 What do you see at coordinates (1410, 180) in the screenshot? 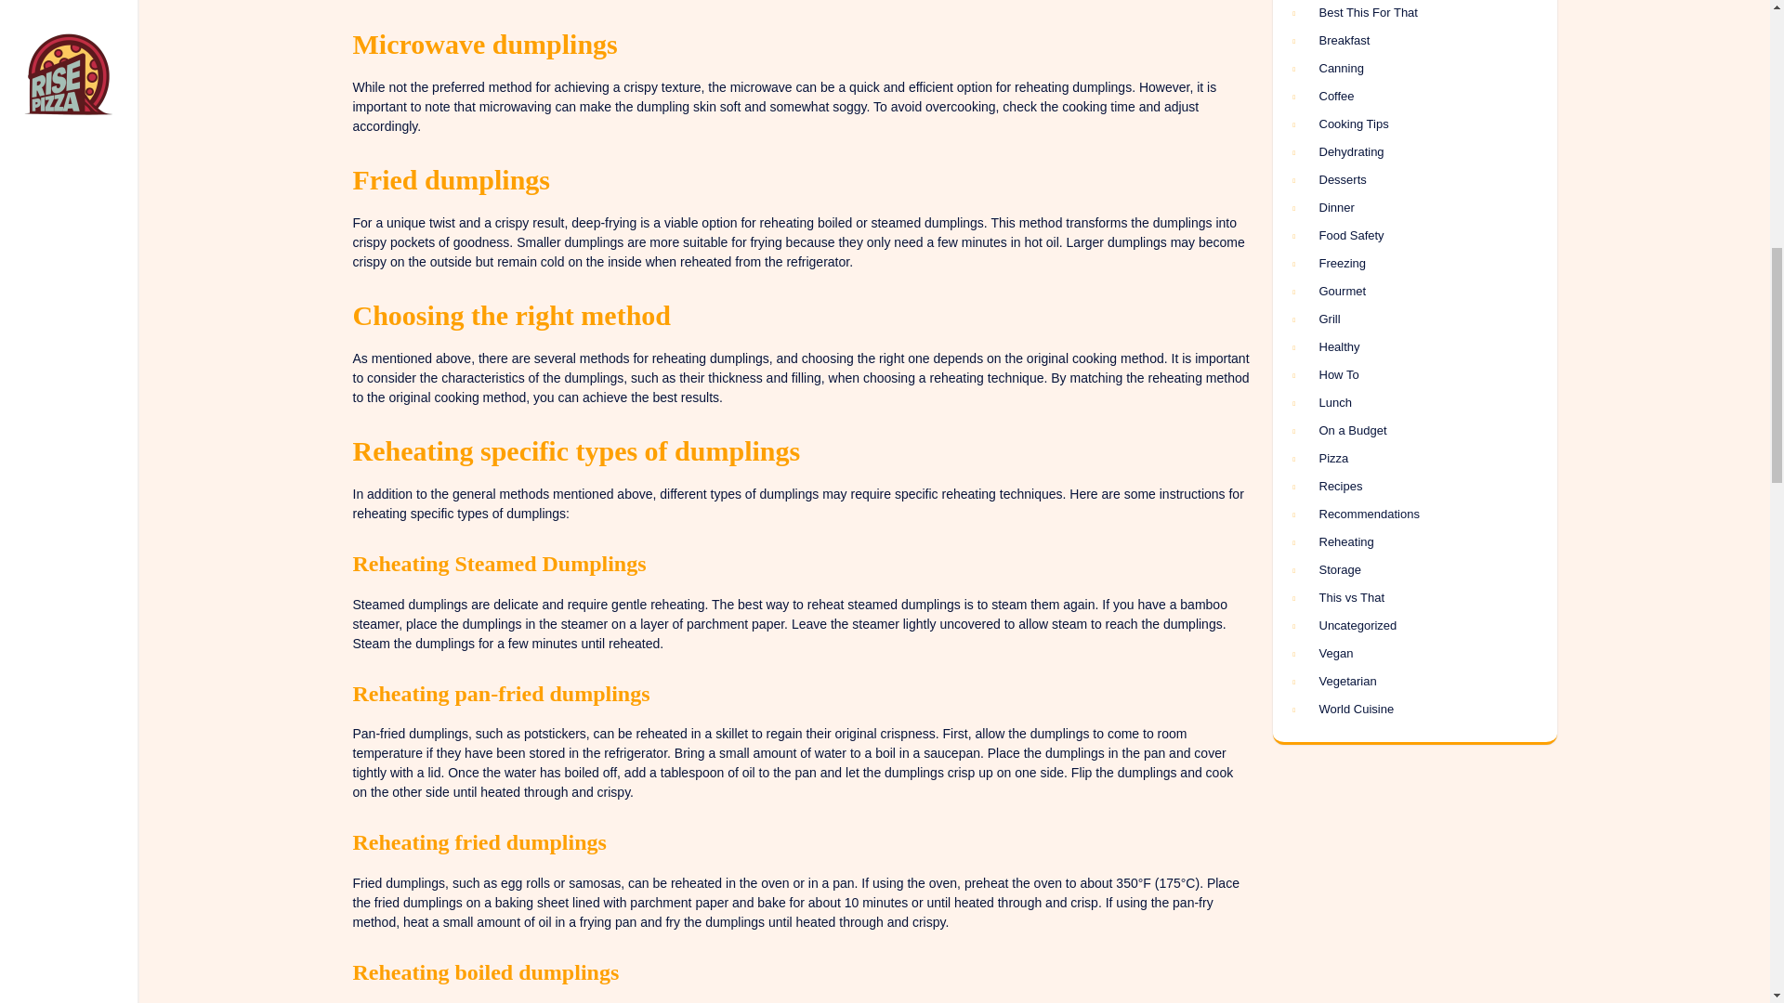
I see `Desserts` at bounding box center [1410, 180].